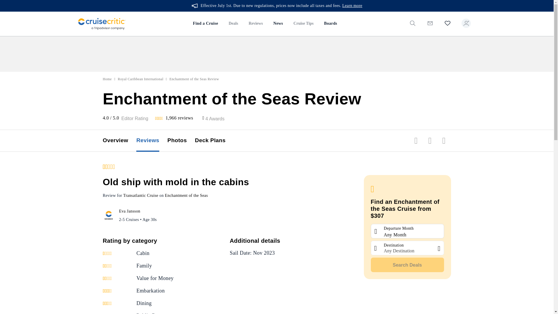 Image resolution: width=558 pixels, height=314 pixels. I want to click on Boards, so click(330, 24).